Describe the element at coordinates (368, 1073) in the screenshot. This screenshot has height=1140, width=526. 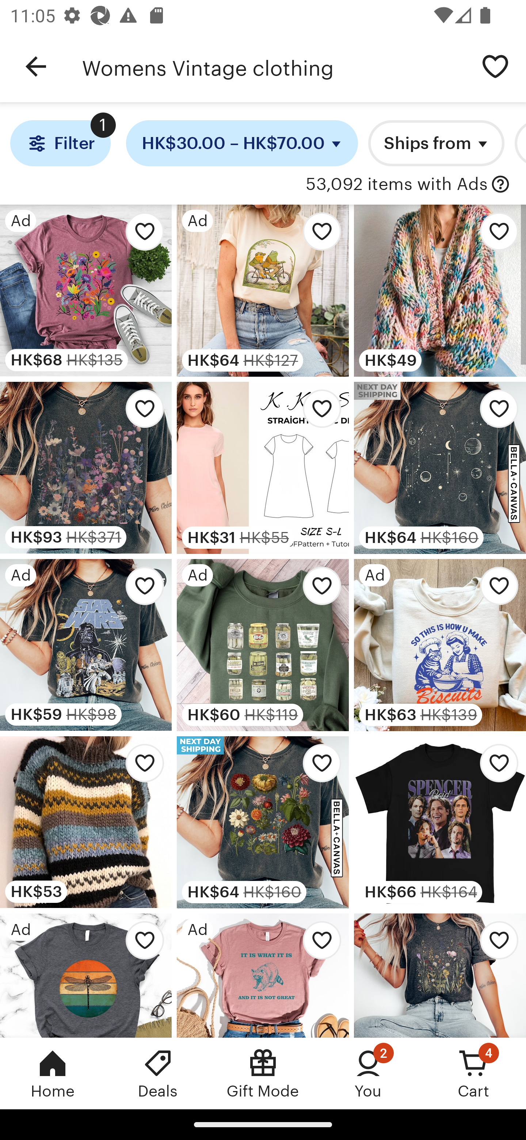
I see `You, 2 new notifications You` at that location.